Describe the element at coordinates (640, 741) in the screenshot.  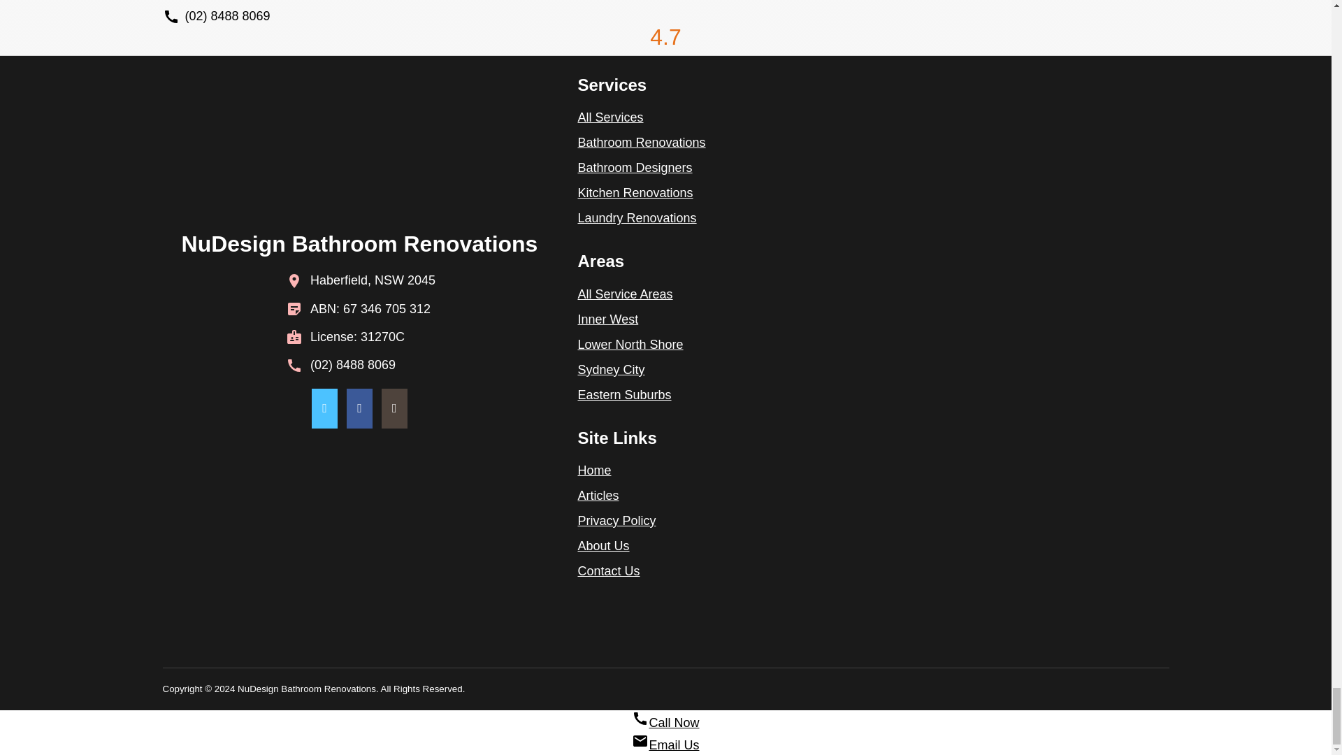
I see `email` at that location.